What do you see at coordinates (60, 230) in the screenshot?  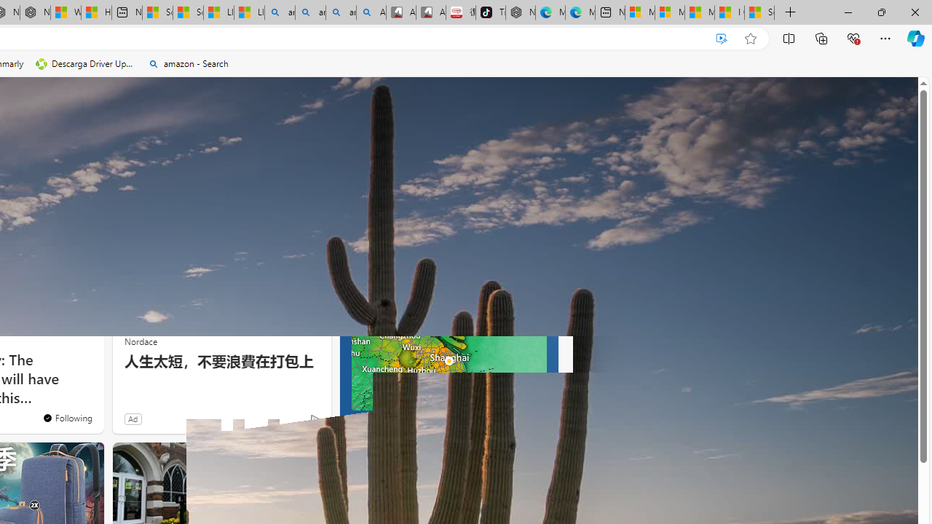 I see `Hide this story` at bounding box center [60, 230].